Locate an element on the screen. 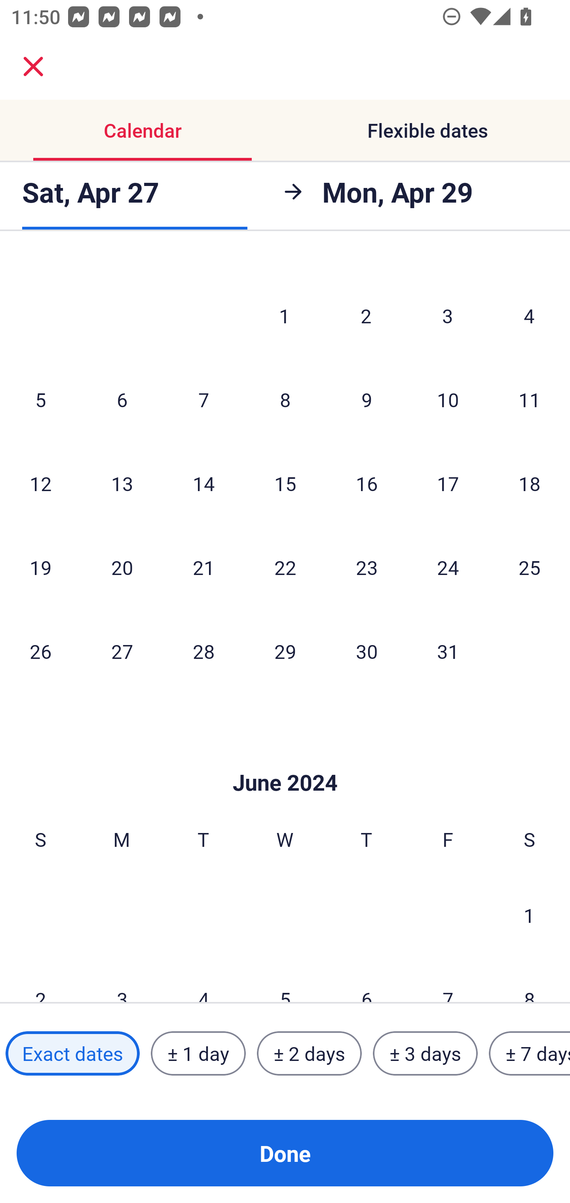 The height and width of the screenshot is (1203, 570). Flexible dates is located at coordinates (427, 131).